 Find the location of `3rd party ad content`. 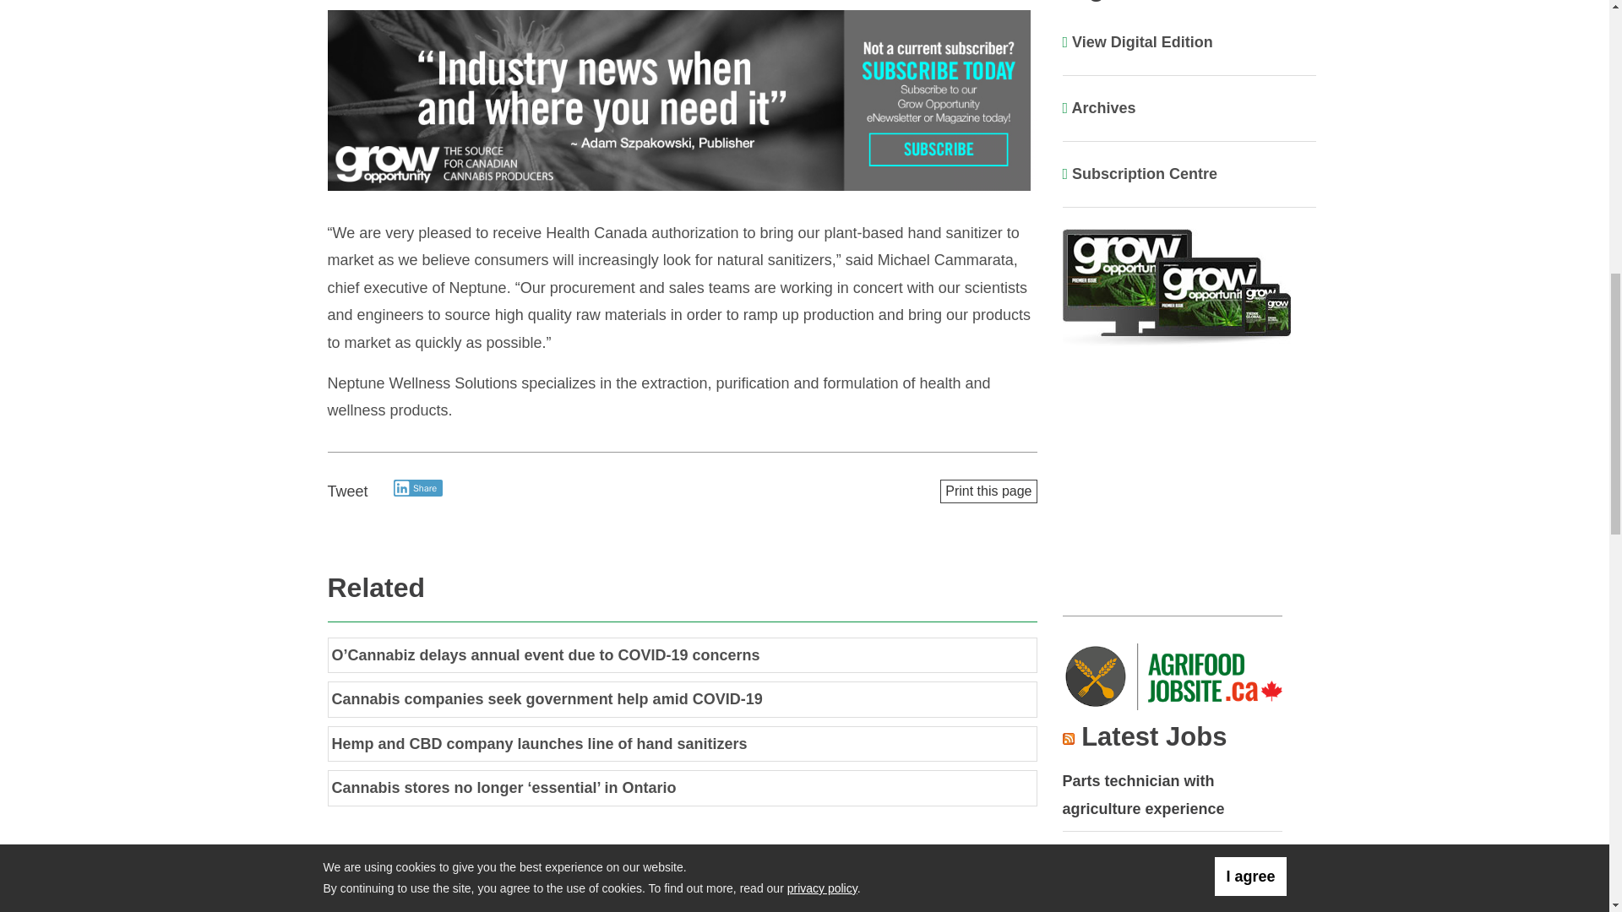

3rd party ad content is located at coordinates (683, 101).